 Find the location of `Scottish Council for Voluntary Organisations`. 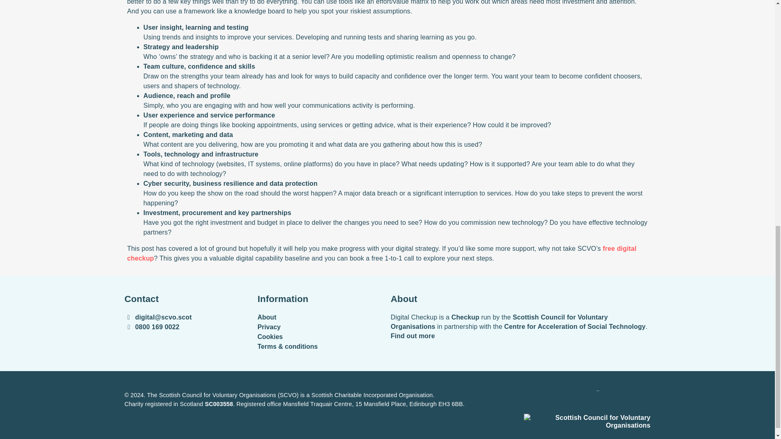

Scottish Council for Voluntary Organisations is located at coordinates (587, 422).